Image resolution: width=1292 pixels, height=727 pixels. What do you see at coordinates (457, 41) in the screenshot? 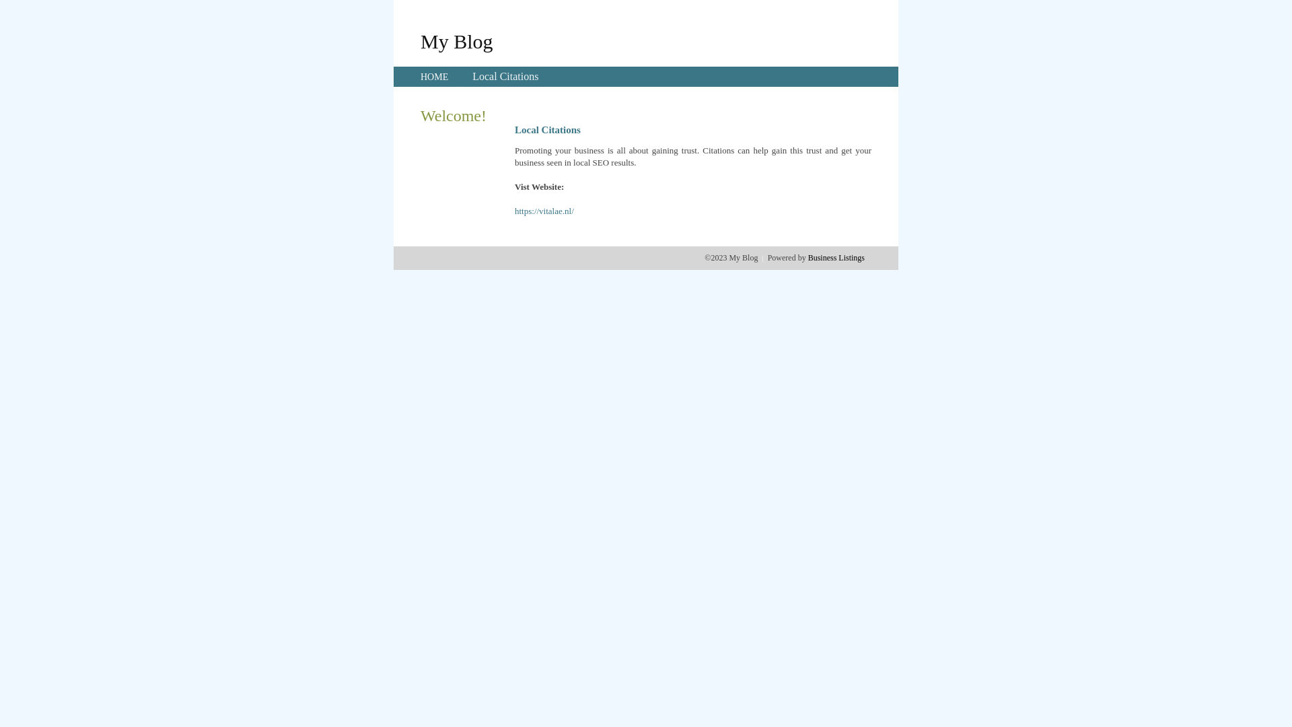
I see `My Blog` at bounding box center [457, 41].